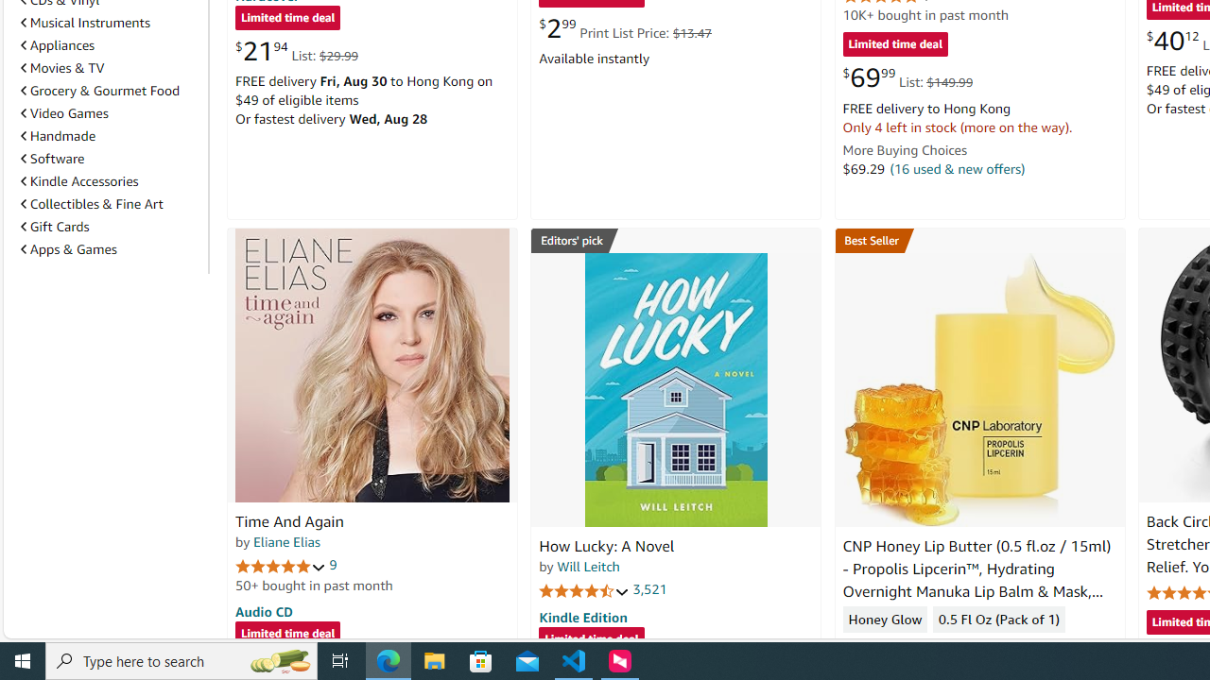 This screenshot has width=1210, height=680. I want to click on Limited time deal, so click(592, 640).